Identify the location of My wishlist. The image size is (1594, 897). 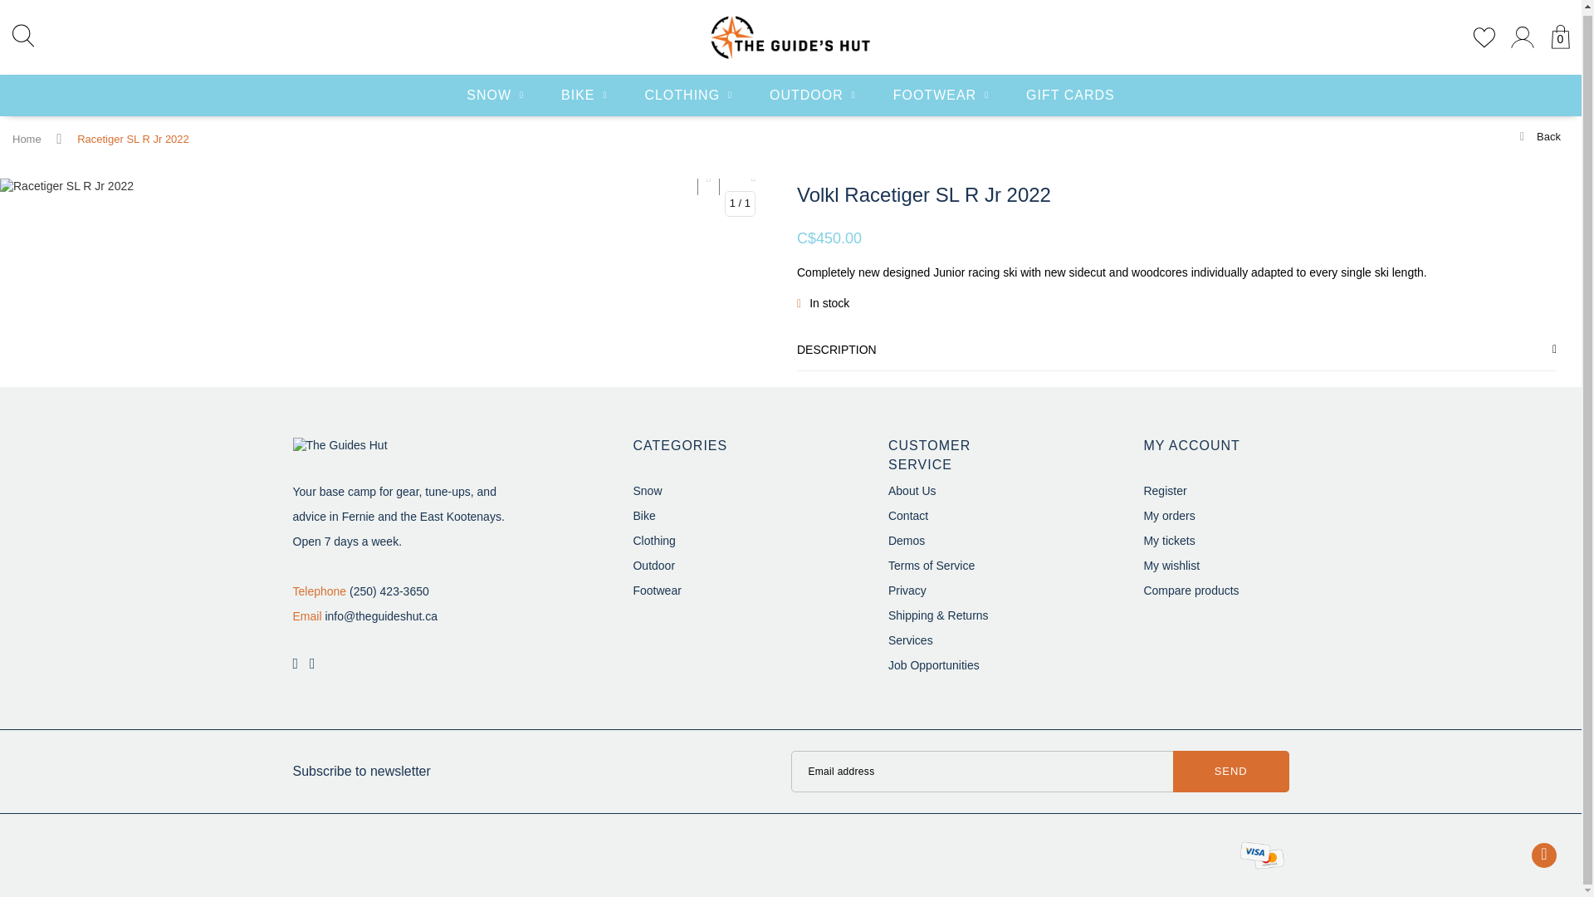
(1171, 565).